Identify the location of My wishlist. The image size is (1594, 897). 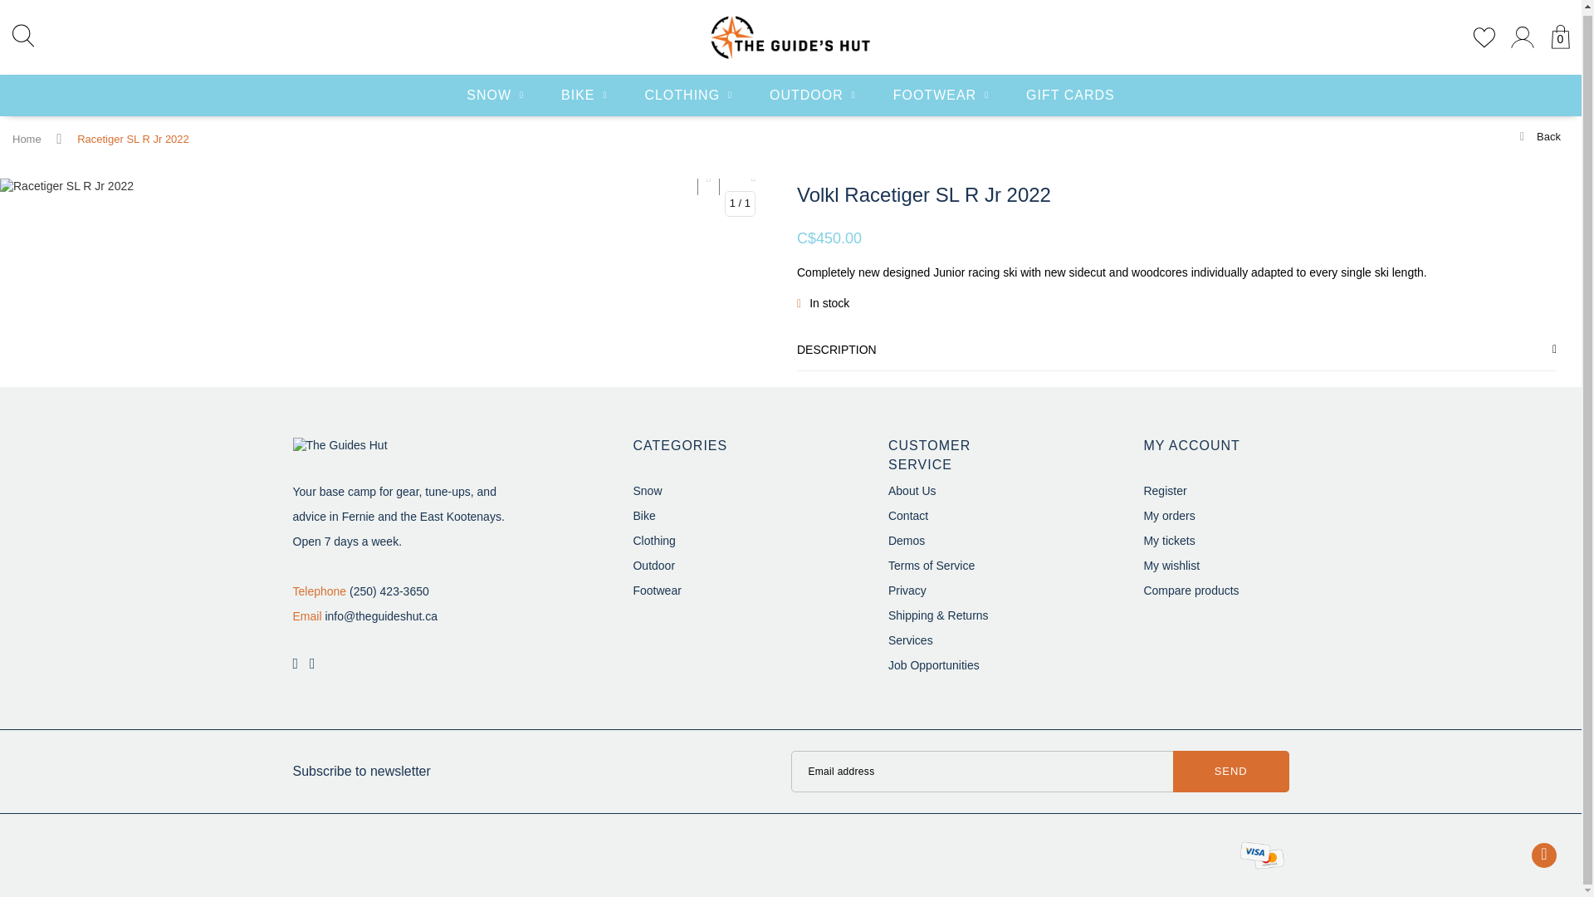
(1171, 565).